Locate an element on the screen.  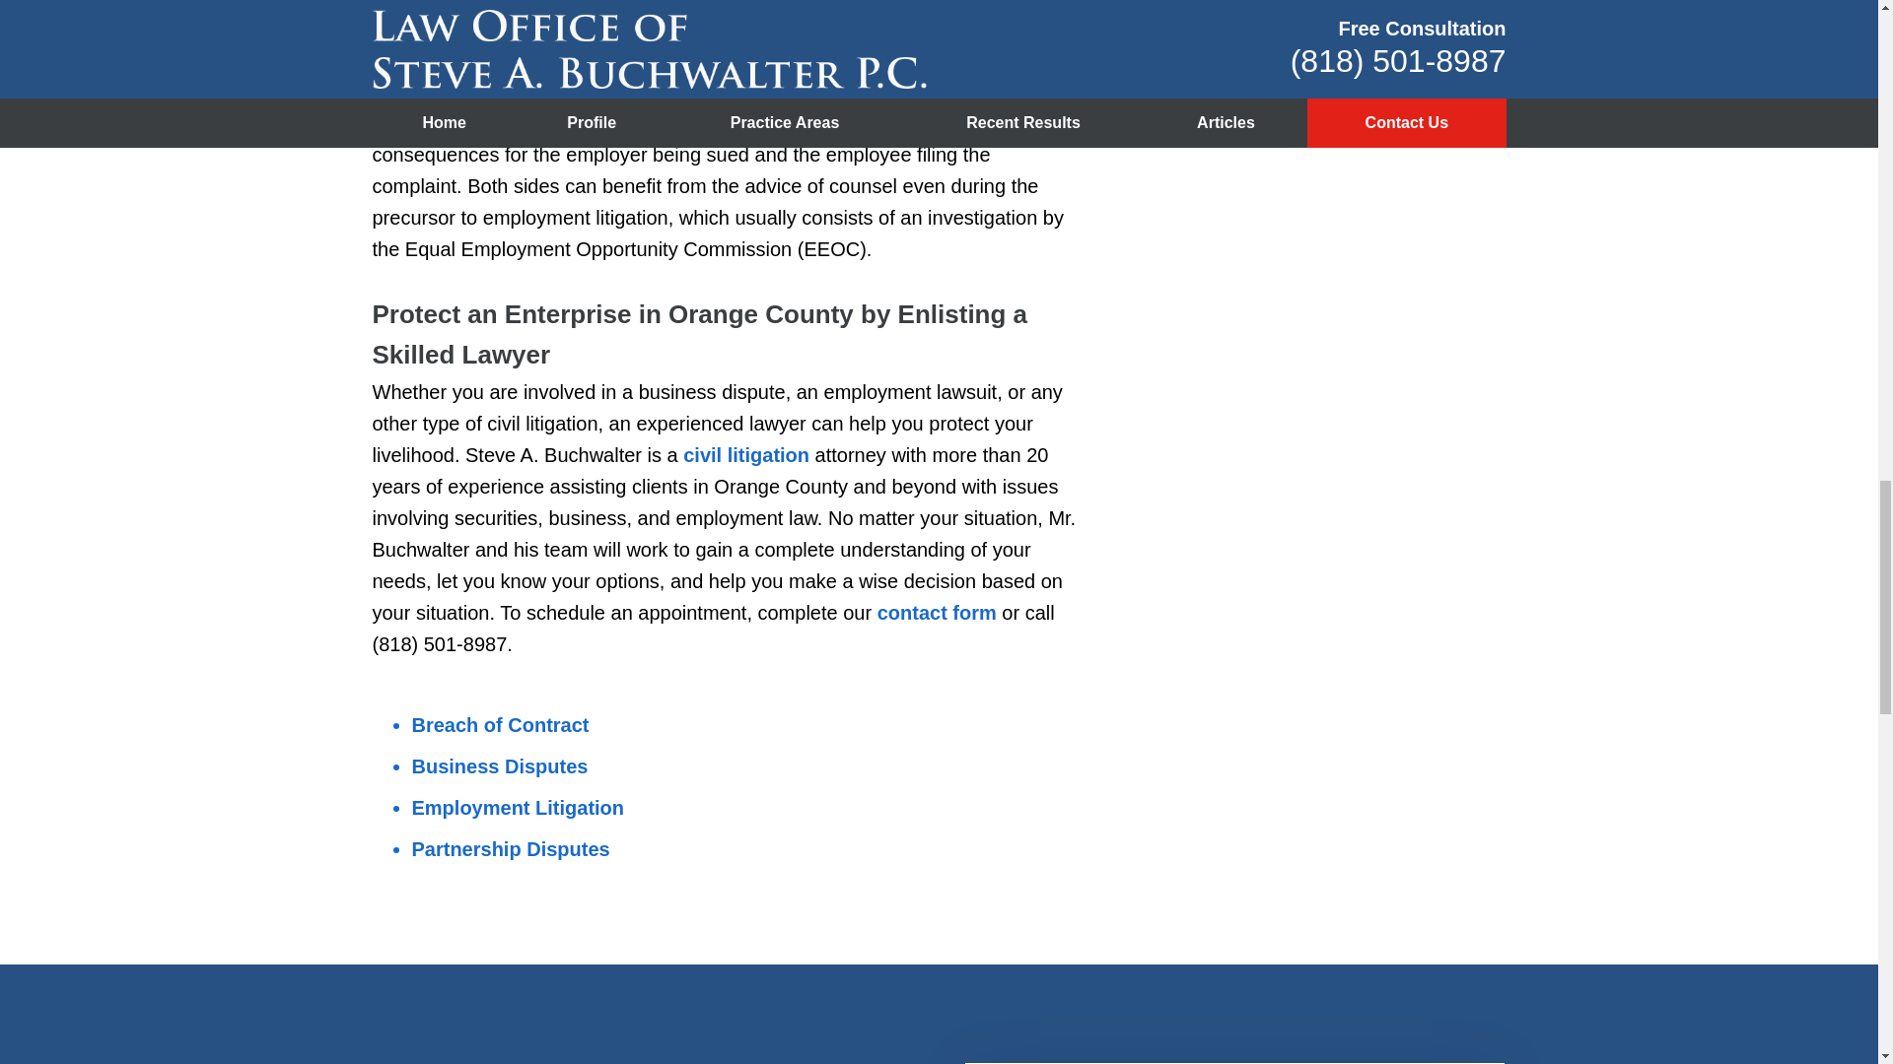
Business Disputes is located at coordinates (501, 766).